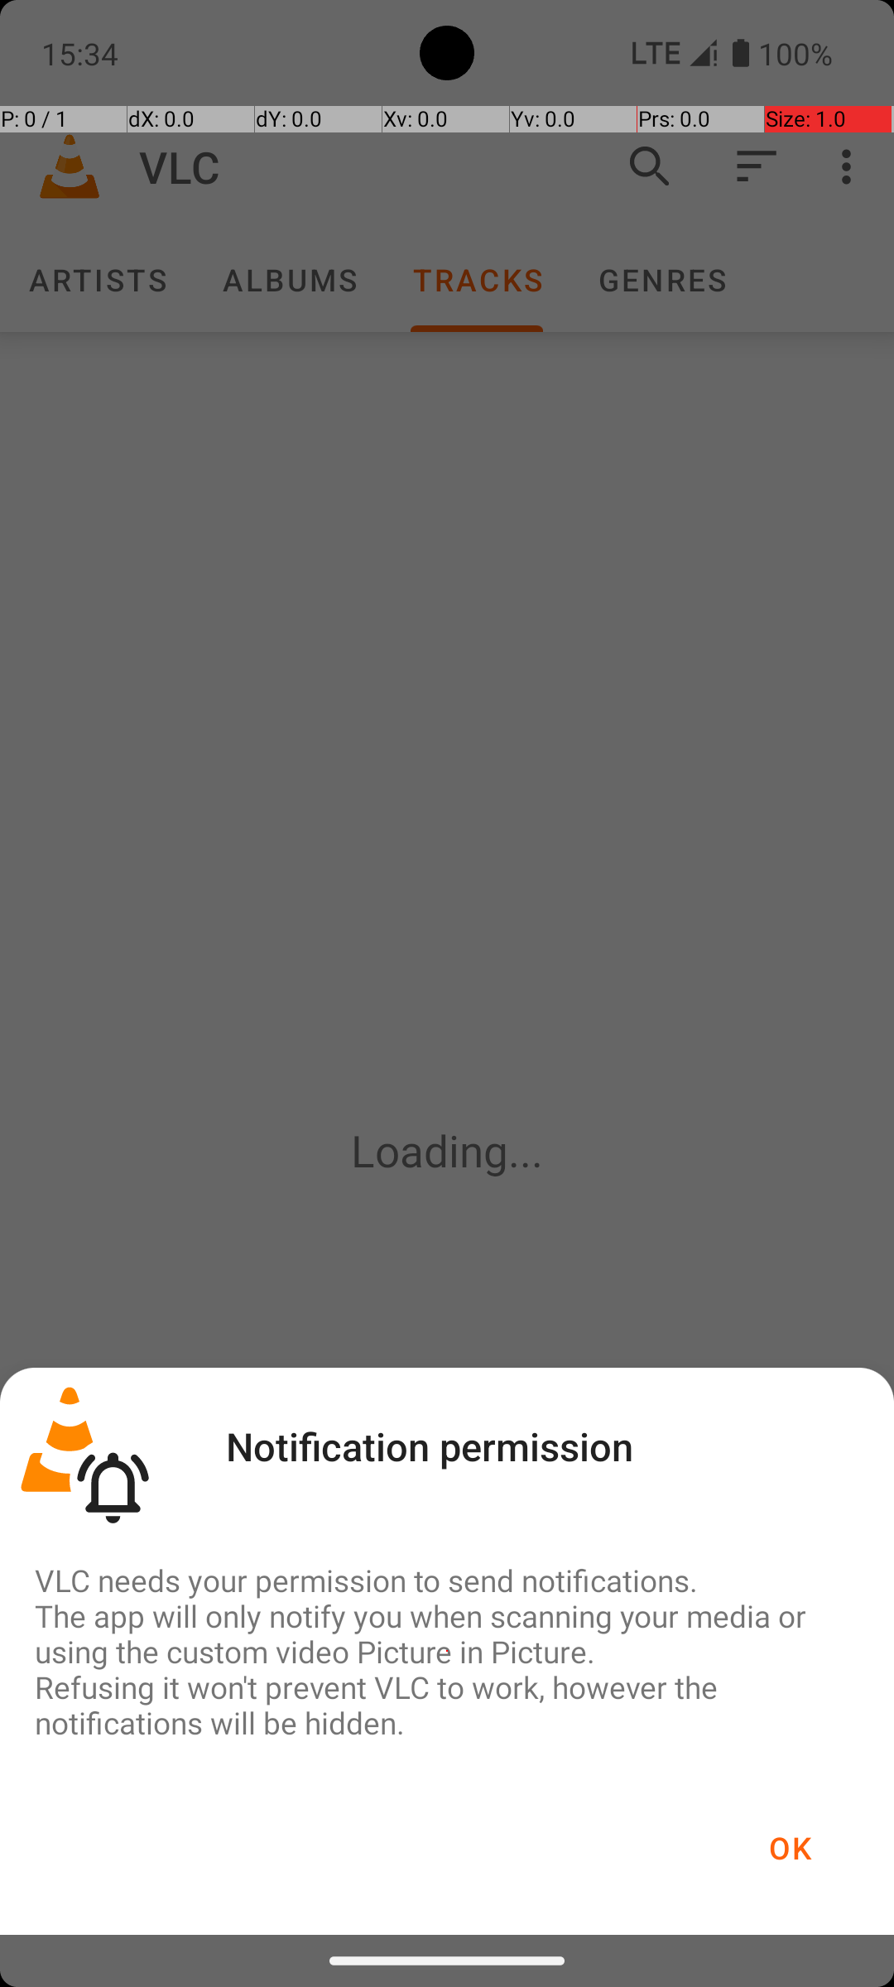 The height and width of the screenshot is (1987, 894). I want to click on Notification permission, so click(430, 1446).